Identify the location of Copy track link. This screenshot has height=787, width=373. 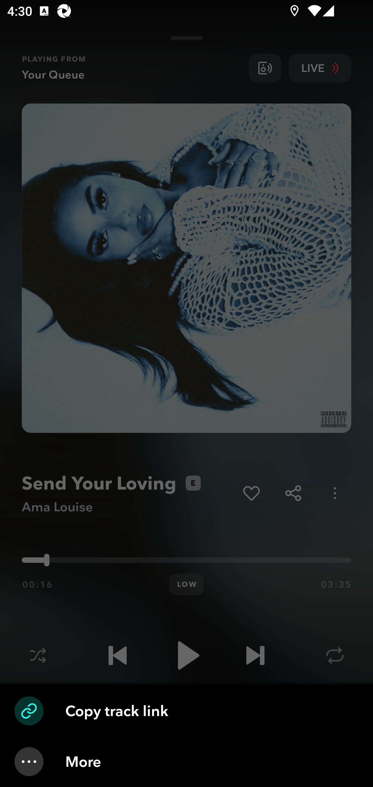
(187, 711).